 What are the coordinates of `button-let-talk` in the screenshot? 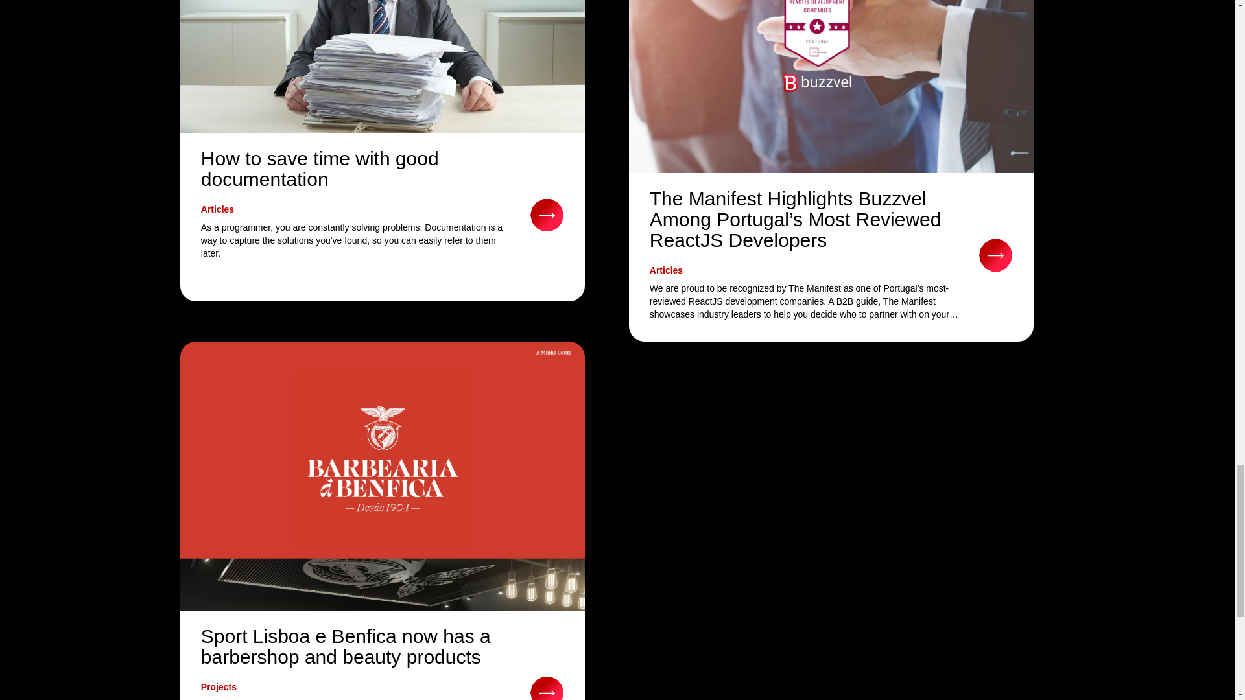 It's located at (996, 254).